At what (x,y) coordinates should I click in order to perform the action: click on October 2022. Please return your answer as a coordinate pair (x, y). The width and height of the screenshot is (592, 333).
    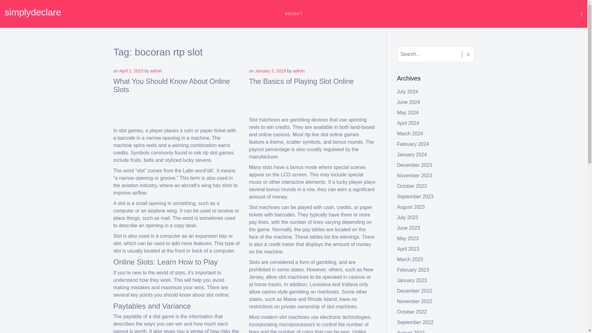
    Looking at the image, I should click on (412, 312).